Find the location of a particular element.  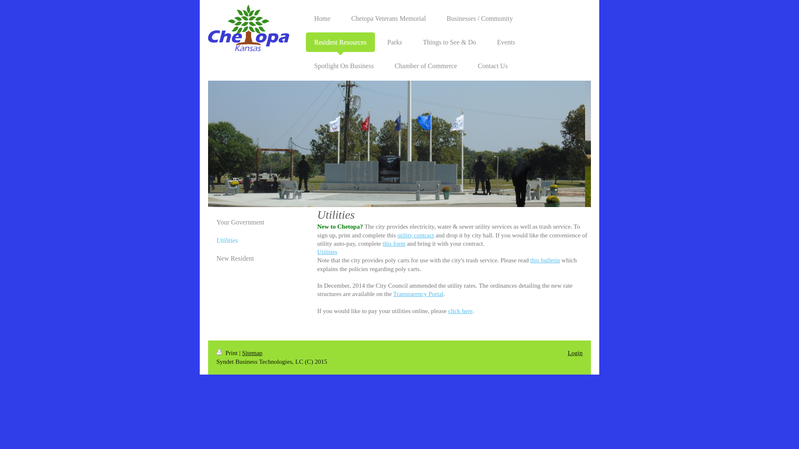

Home is located at coordinates (322, 18).